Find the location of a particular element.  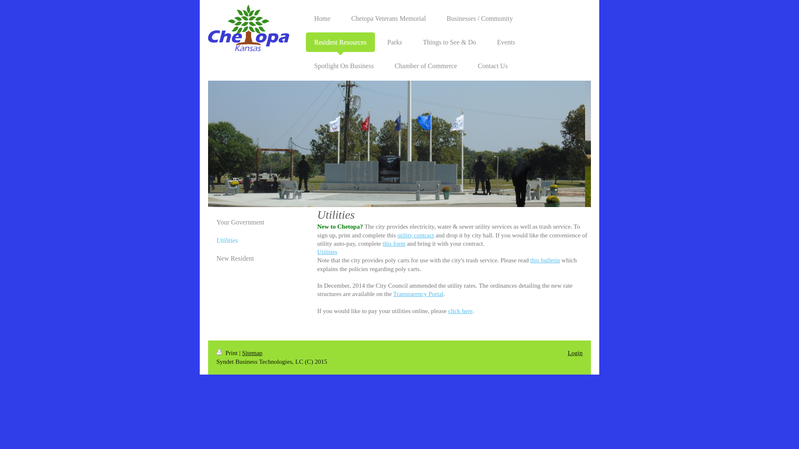

Home is located at coordinates (322, 18).